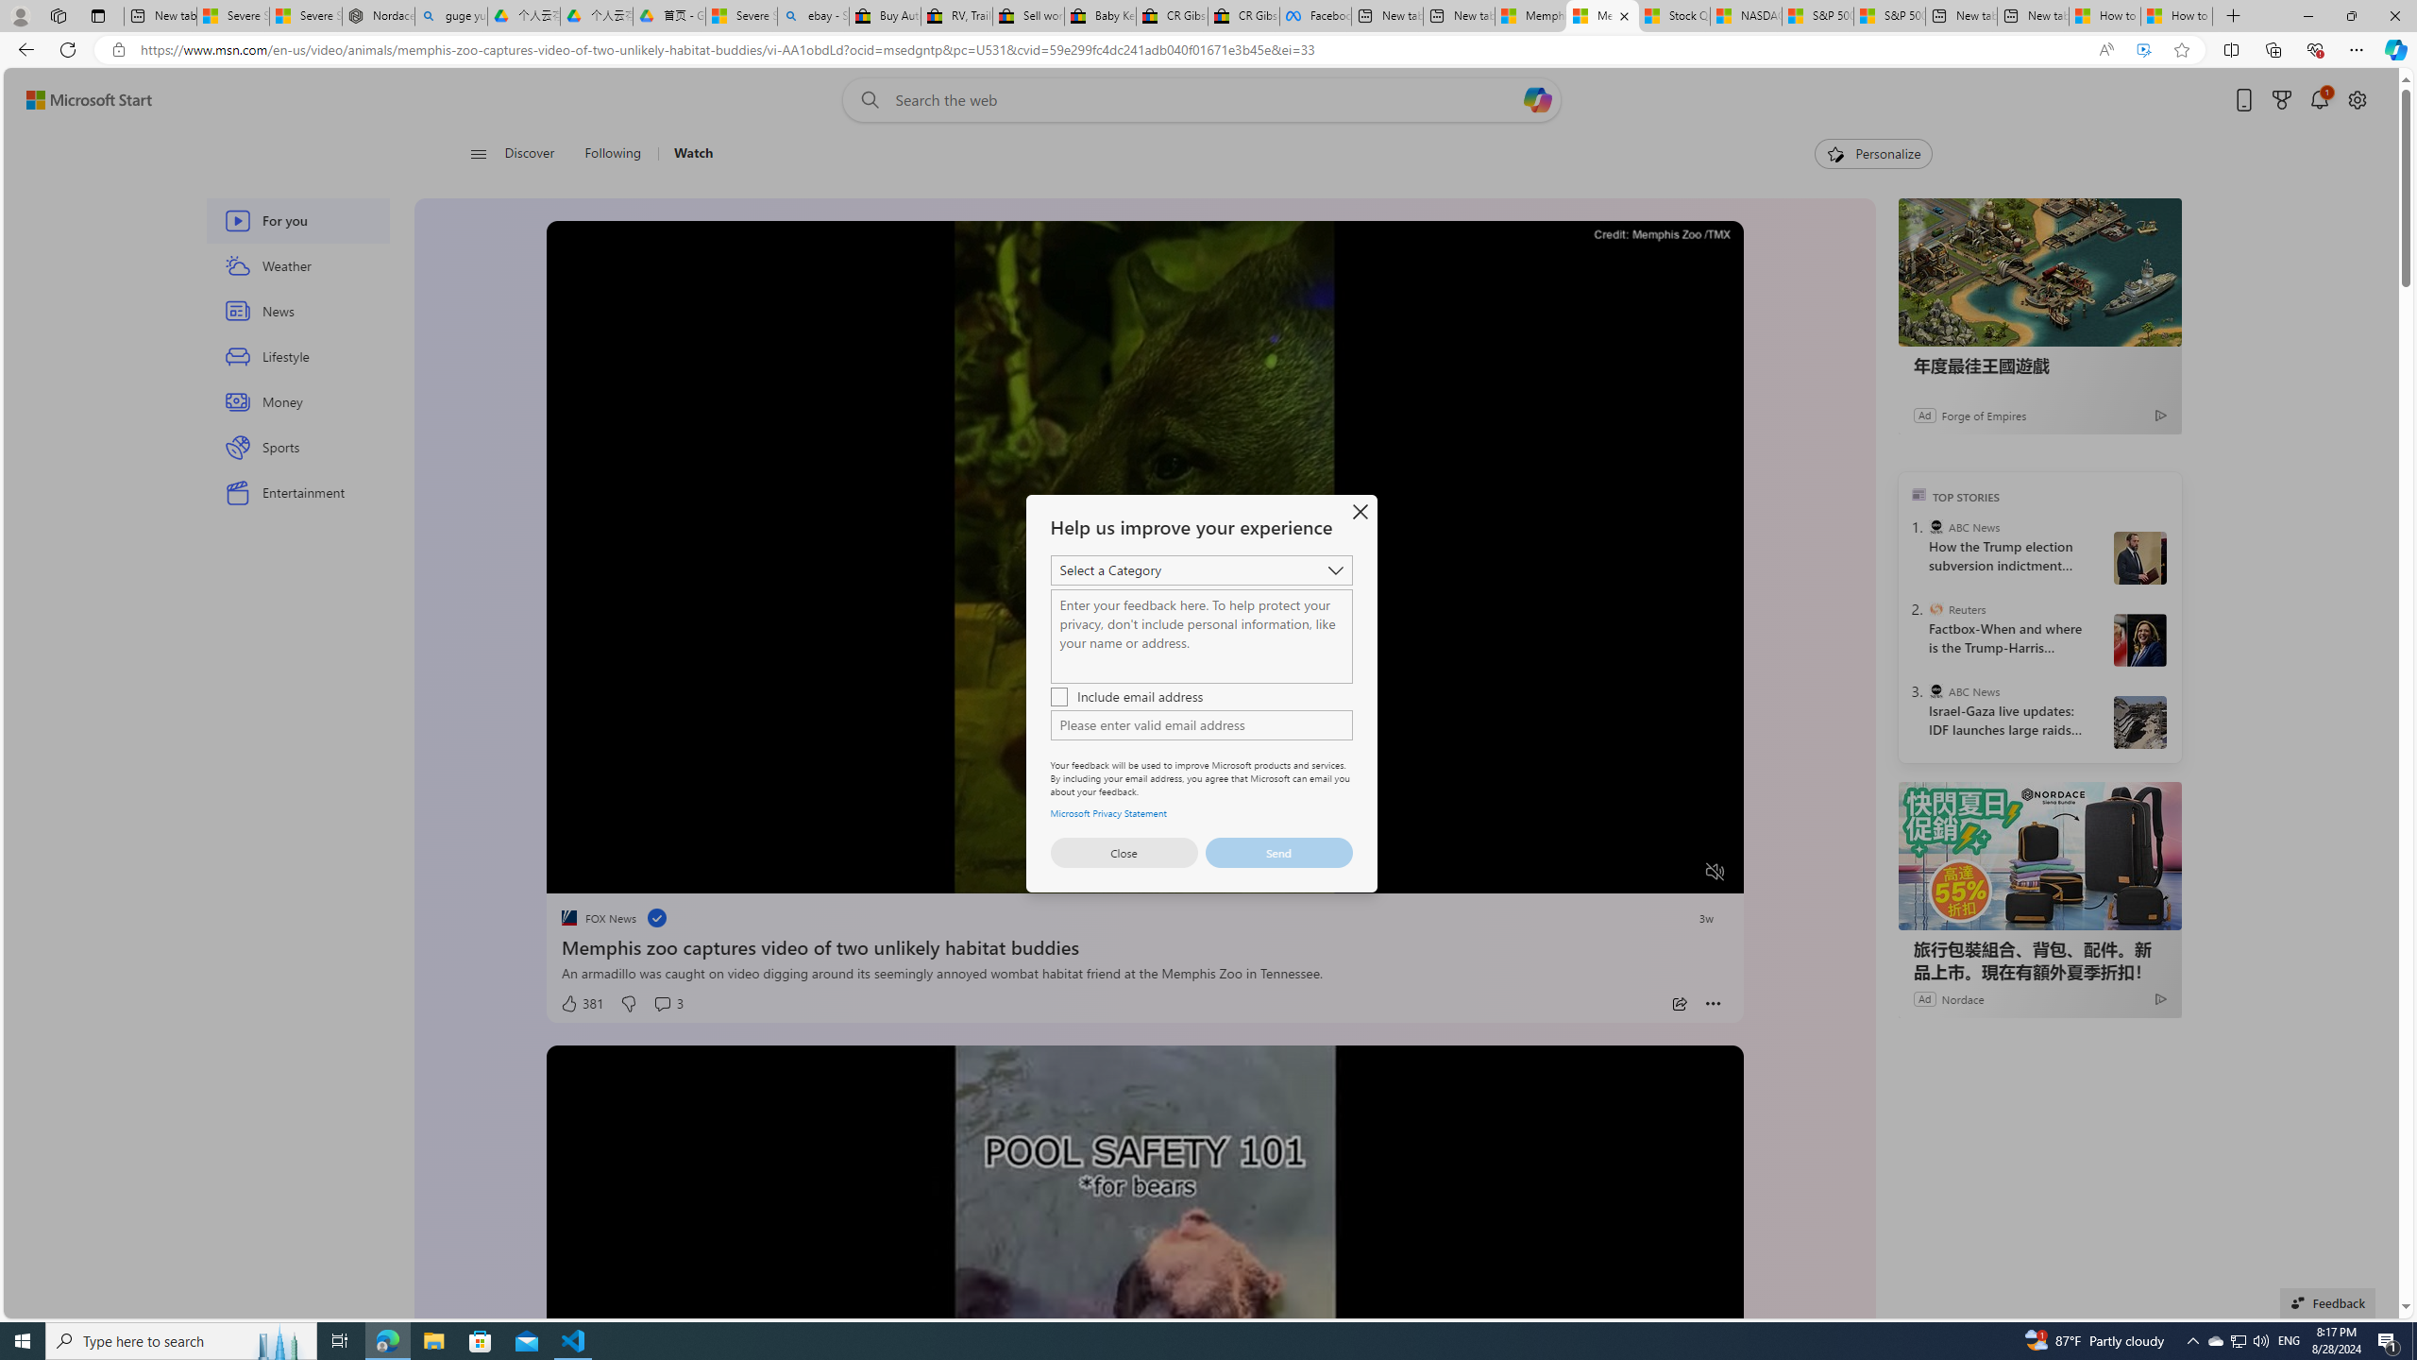 This screenshot has height=1360, width=2417. I want to click on AutomationID: control, so click(1201, 724).